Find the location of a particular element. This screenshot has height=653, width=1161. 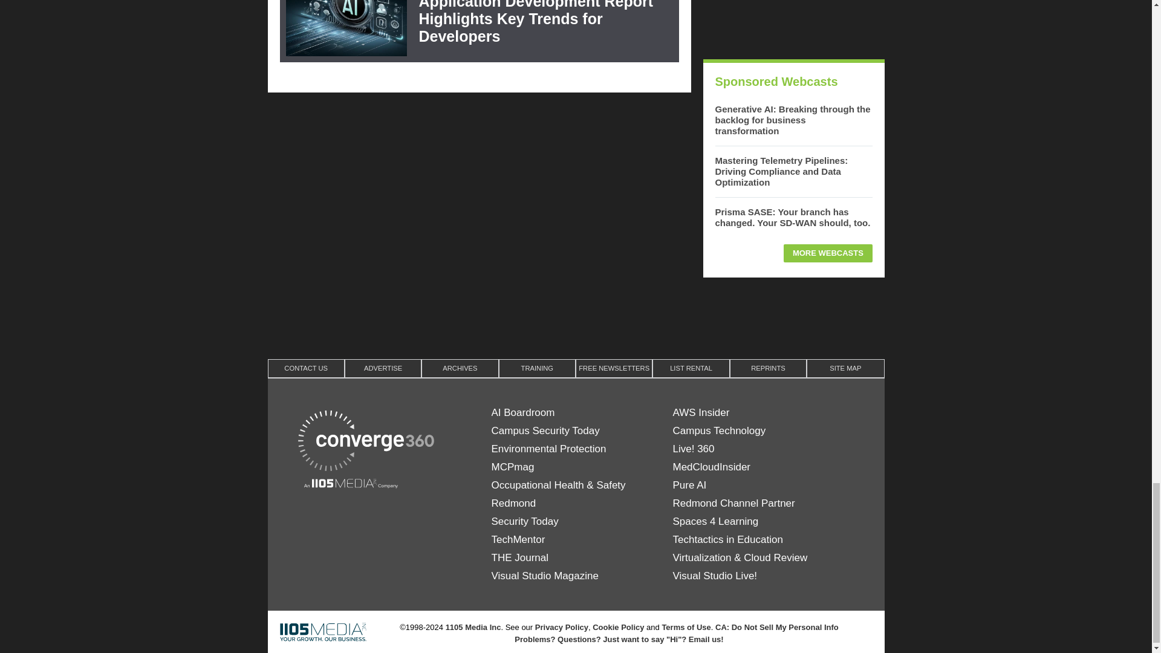

3rd party ad content is located at coordinates (793, 23).